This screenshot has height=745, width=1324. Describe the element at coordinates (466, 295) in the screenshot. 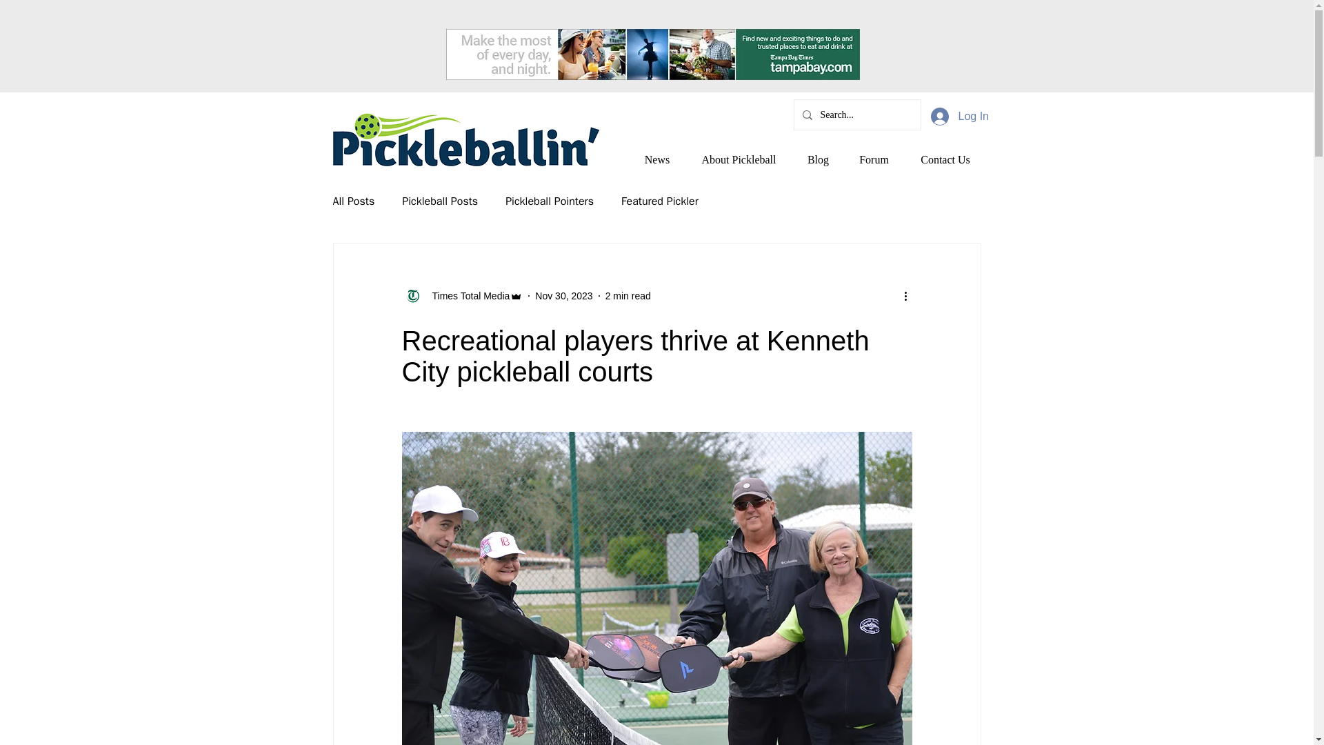

I see `Times Total Media` at that location.